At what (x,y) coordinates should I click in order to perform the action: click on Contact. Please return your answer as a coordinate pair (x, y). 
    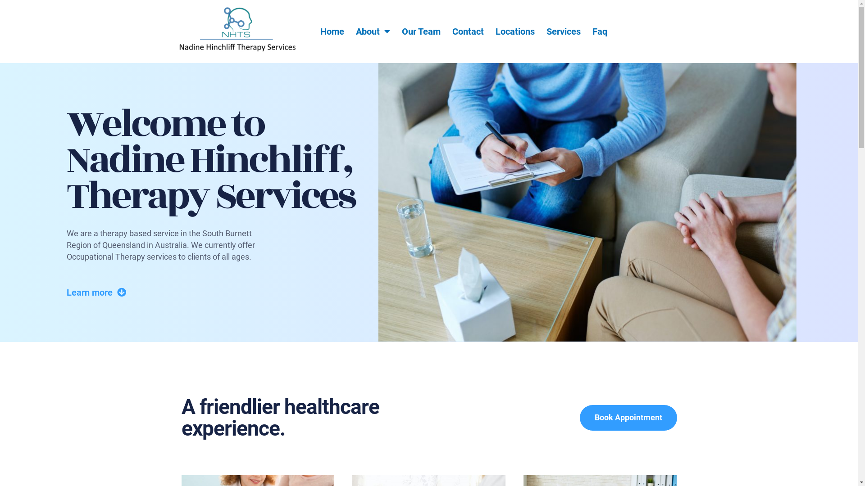
    Looking at the image, I should click on (468, 31).